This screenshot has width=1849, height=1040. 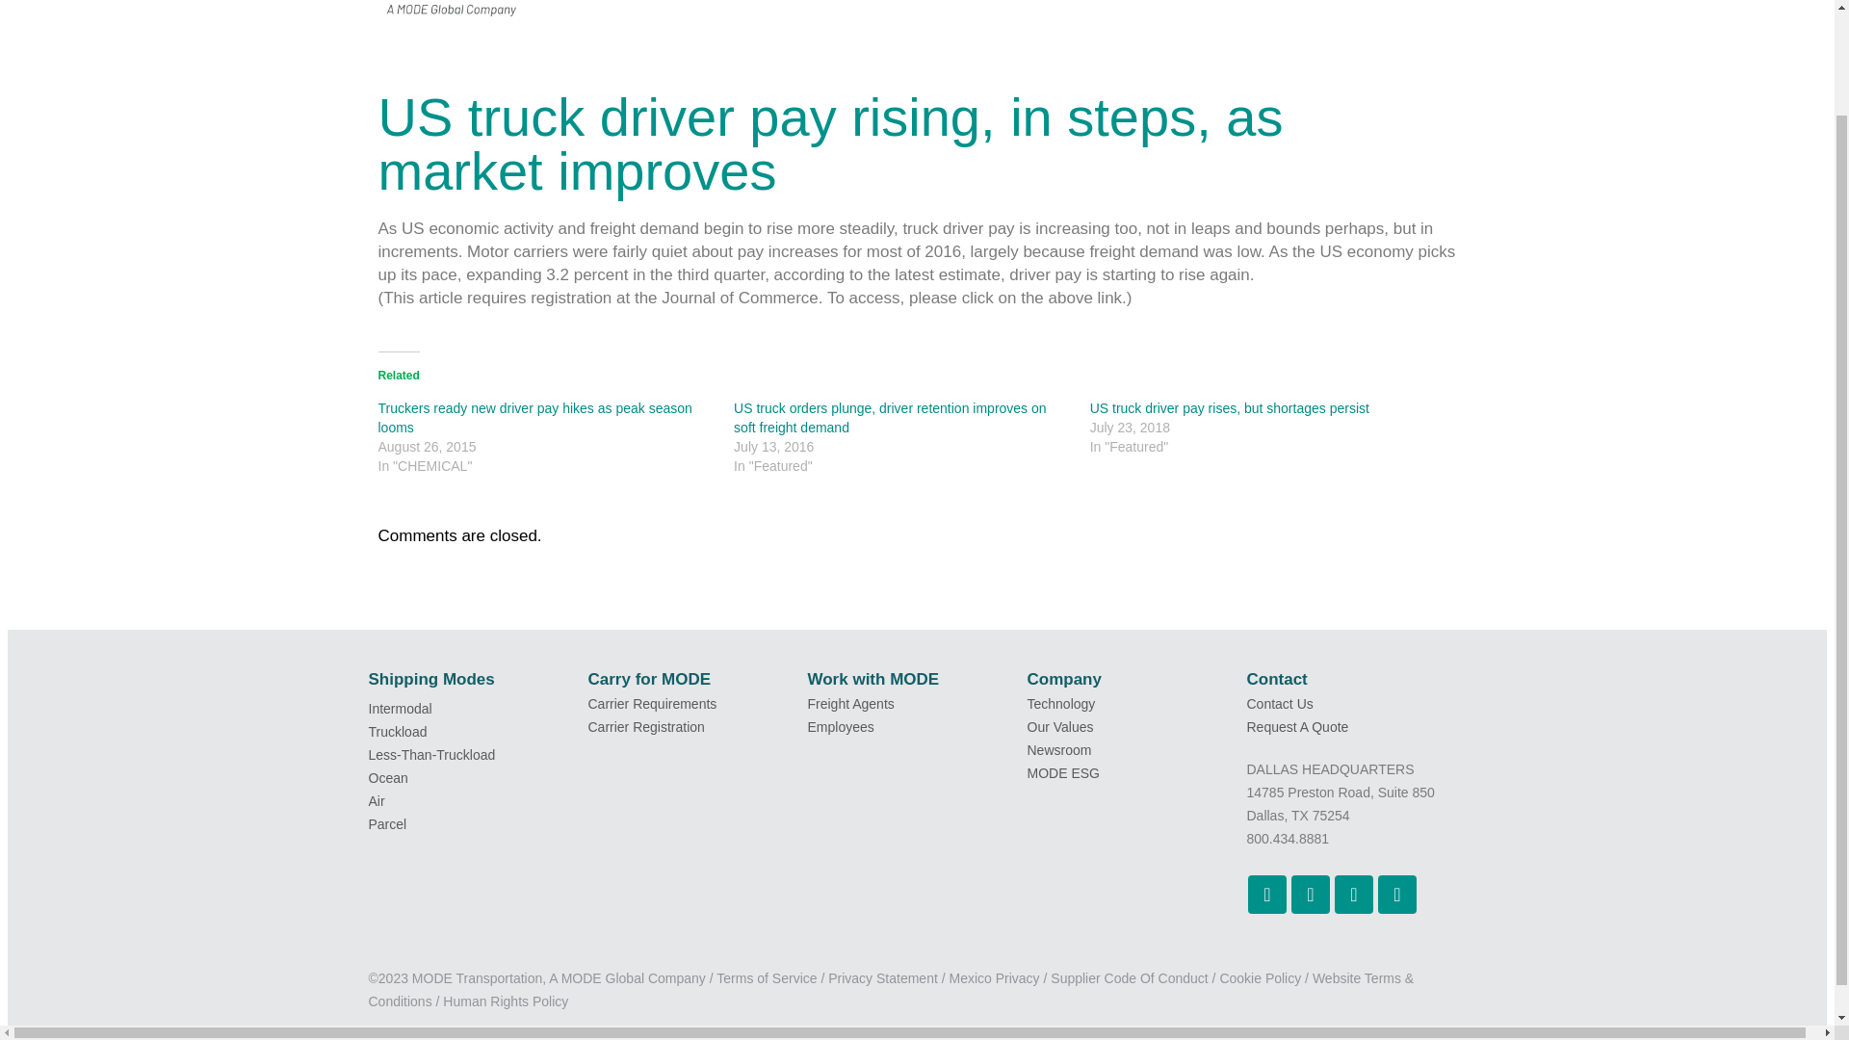 I want to click on US truck driver pay rises, but shortages persist, so click(x=1034, y=15).